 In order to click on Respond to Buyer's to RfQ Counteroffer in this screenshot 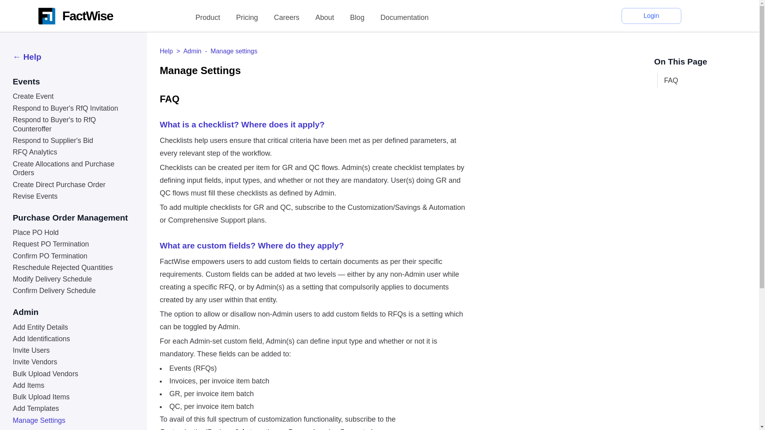, I will do `click(73, 123)`.